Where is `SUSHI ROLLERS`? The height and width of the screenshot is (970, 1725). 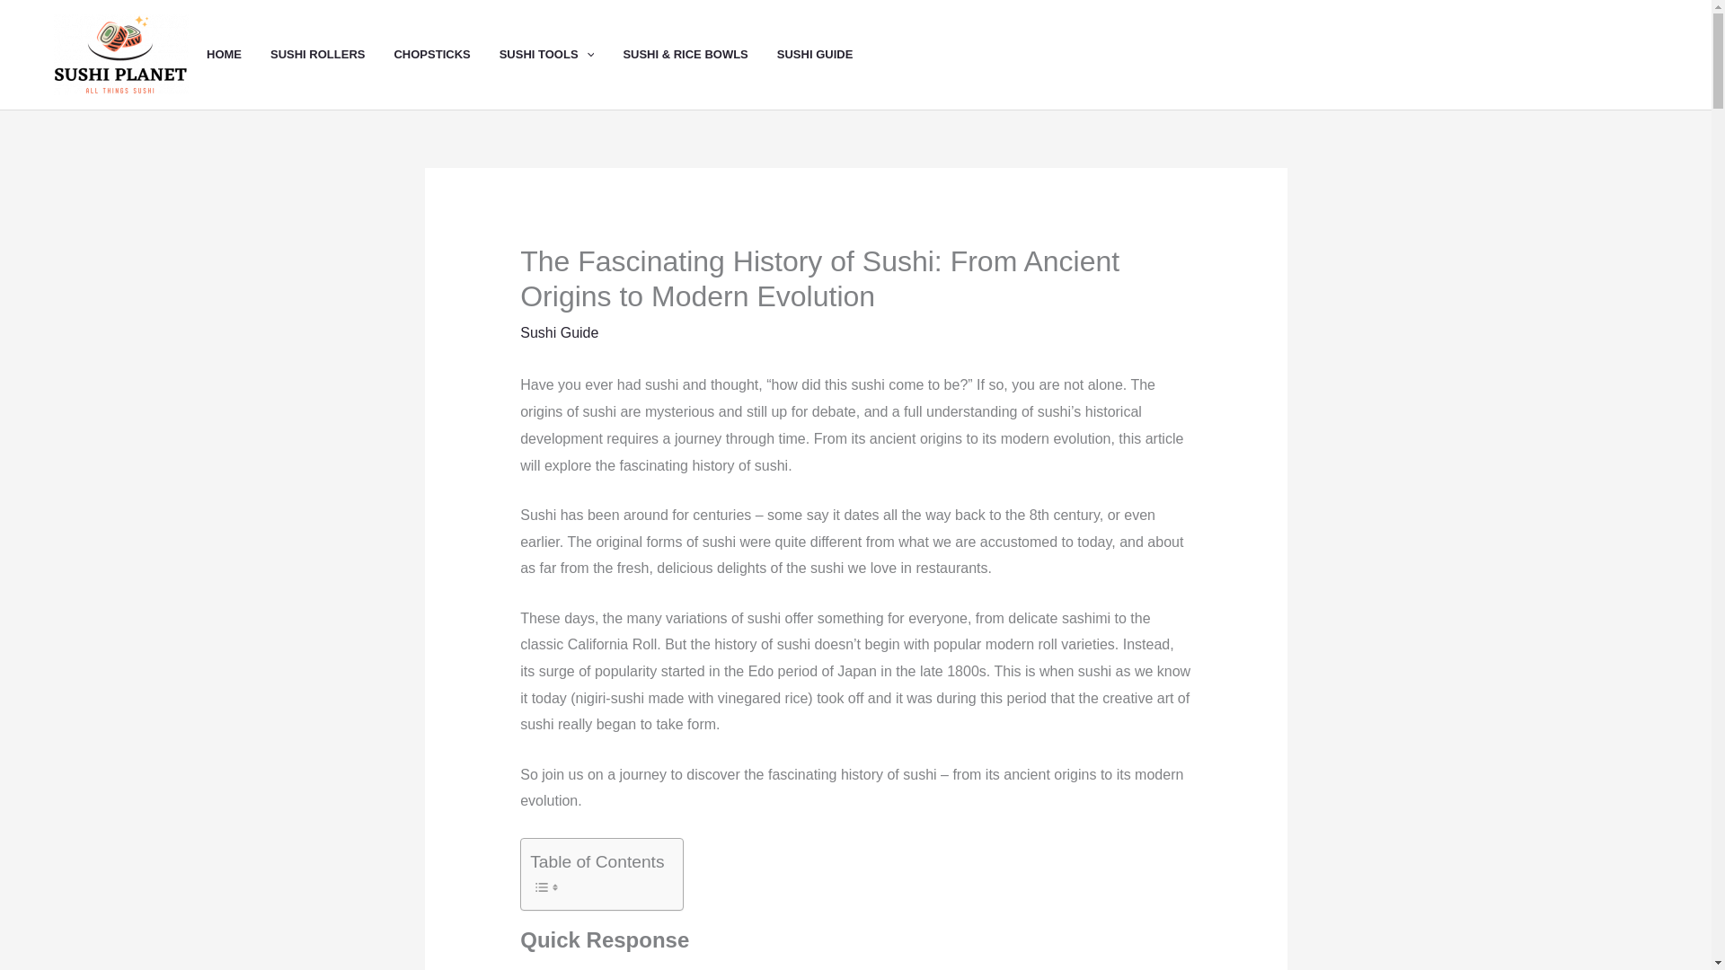 SUSHI ROLLERS is located at coordinates (332, 54).